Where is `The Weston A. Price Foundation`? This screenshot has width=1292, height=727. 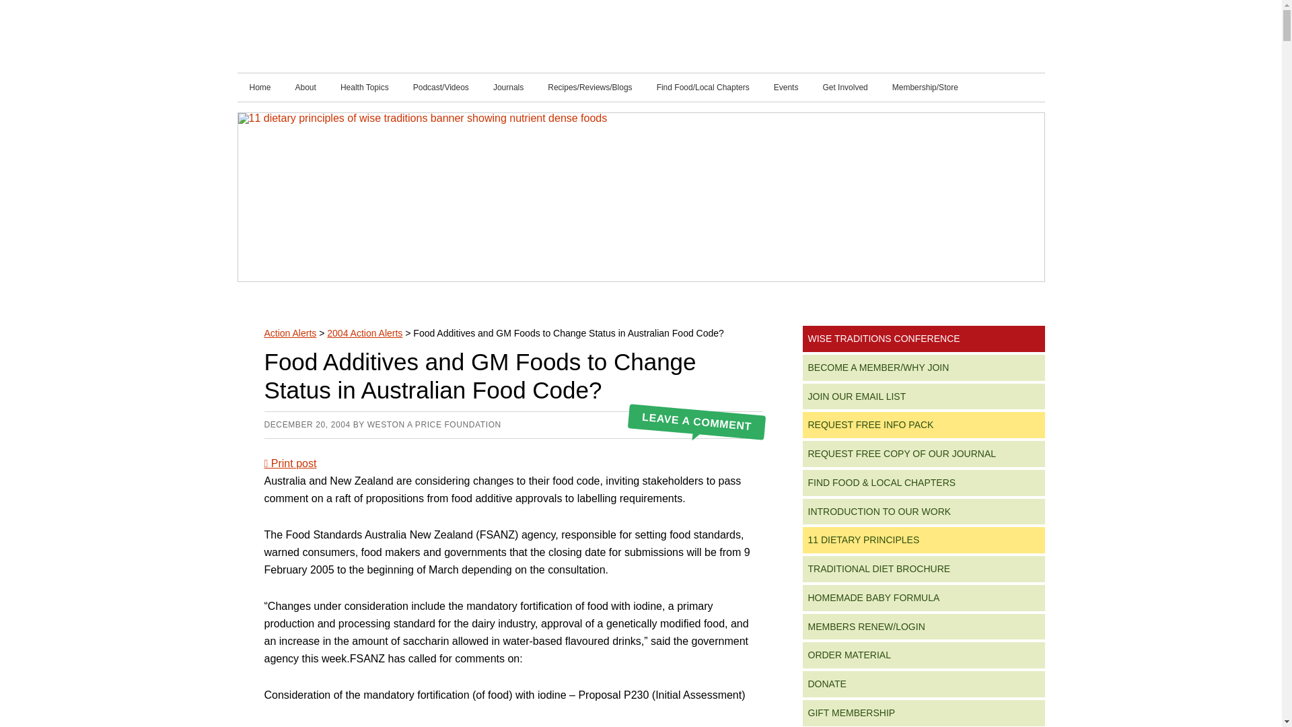 The Weston A. Price Foundation is located at coordinates (410, 36).